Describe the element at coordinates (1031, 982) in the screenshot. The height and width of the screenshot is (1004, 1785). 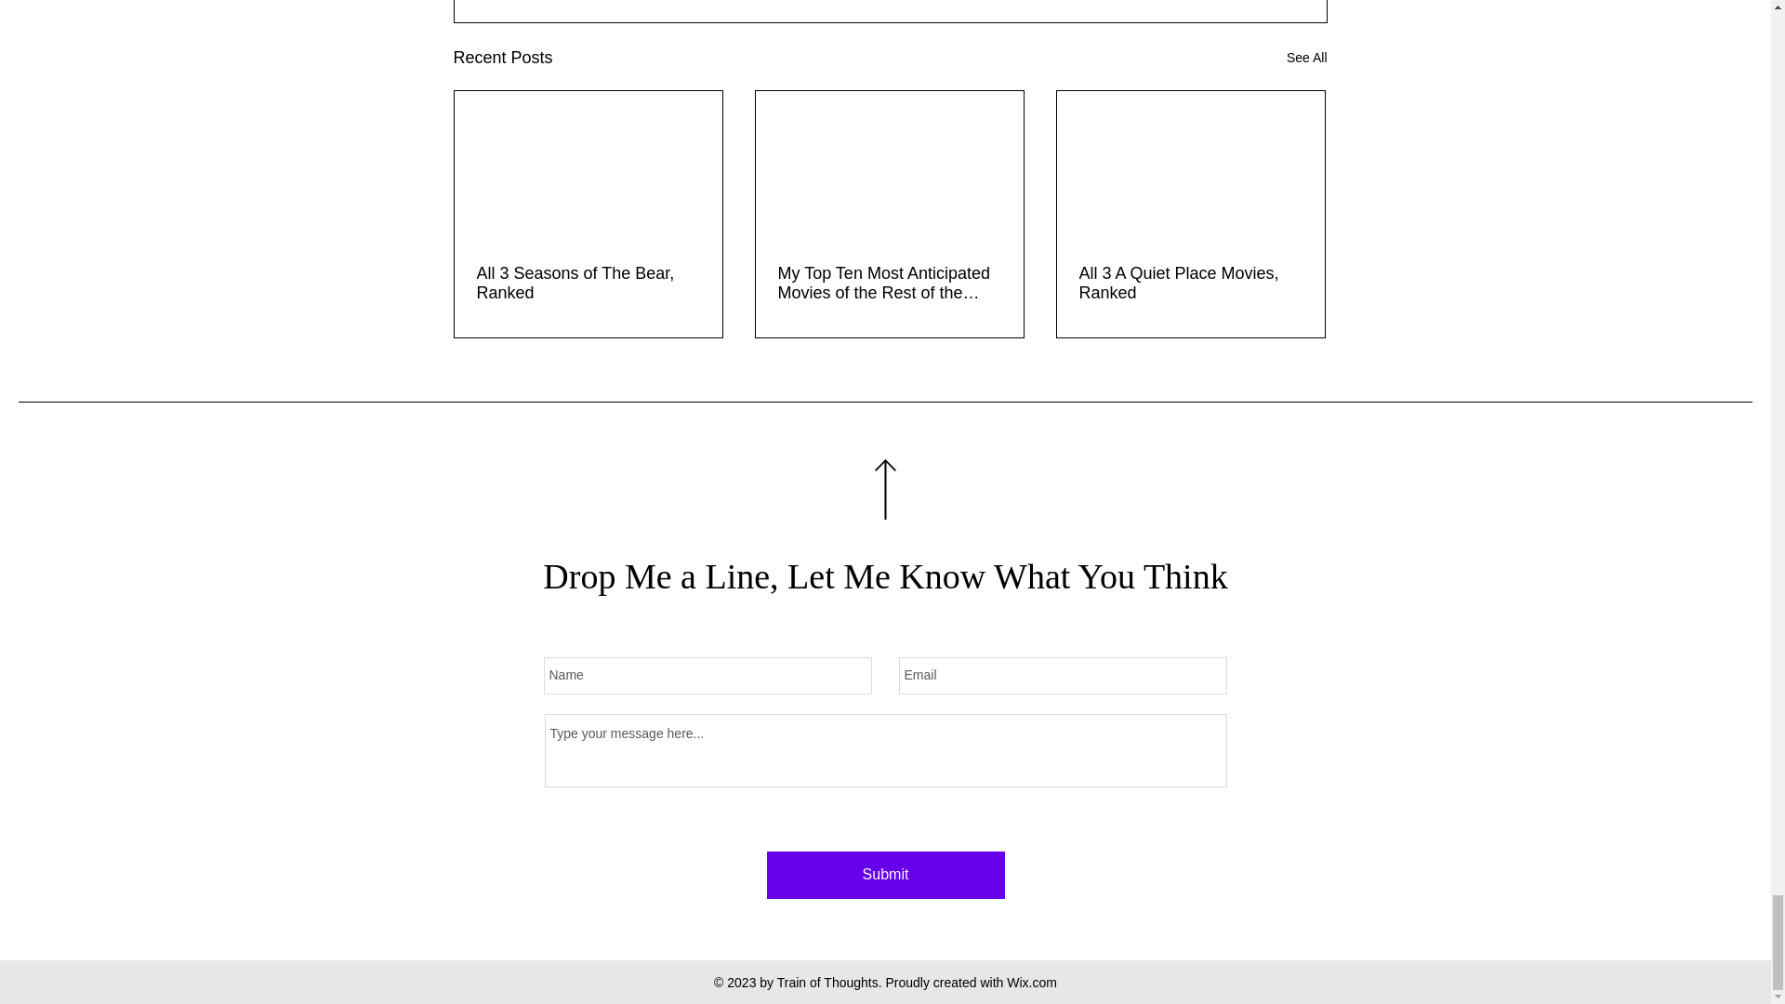
I see `Wix.com` at that location.